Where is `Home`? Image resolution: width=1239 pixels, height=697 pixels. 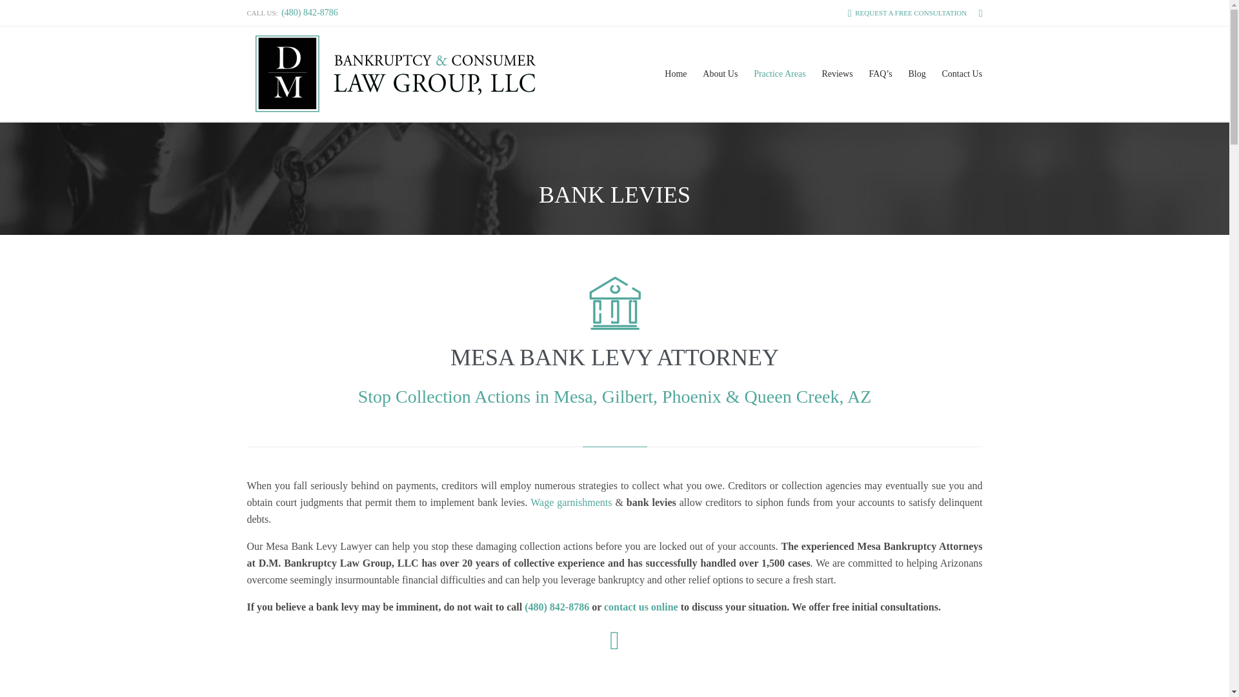
Home is located at coordinates (676, 74).